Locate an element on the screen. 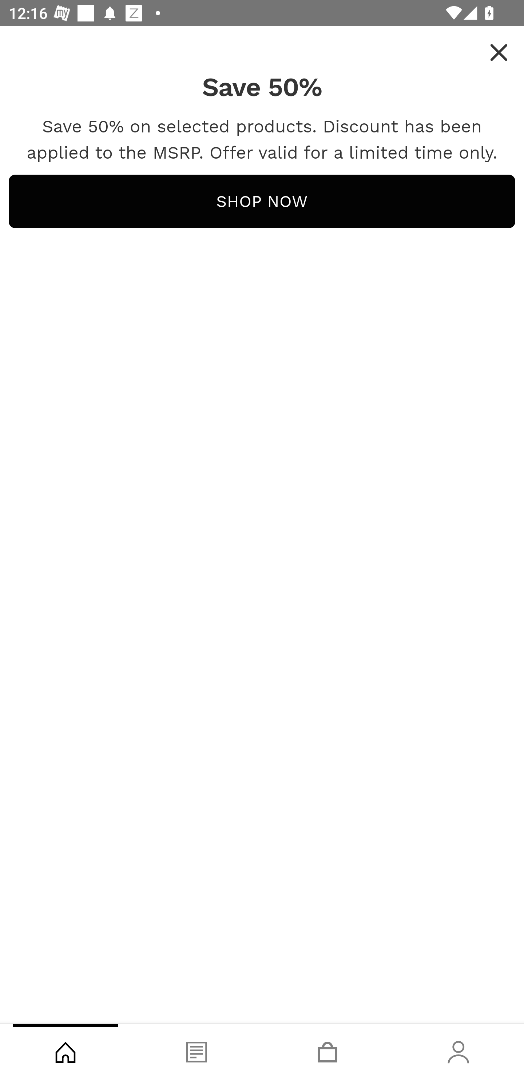 Image resolution: width=524 pixels, height=1077 pixels. SHOP NOW is located at coordinates (262, 202).